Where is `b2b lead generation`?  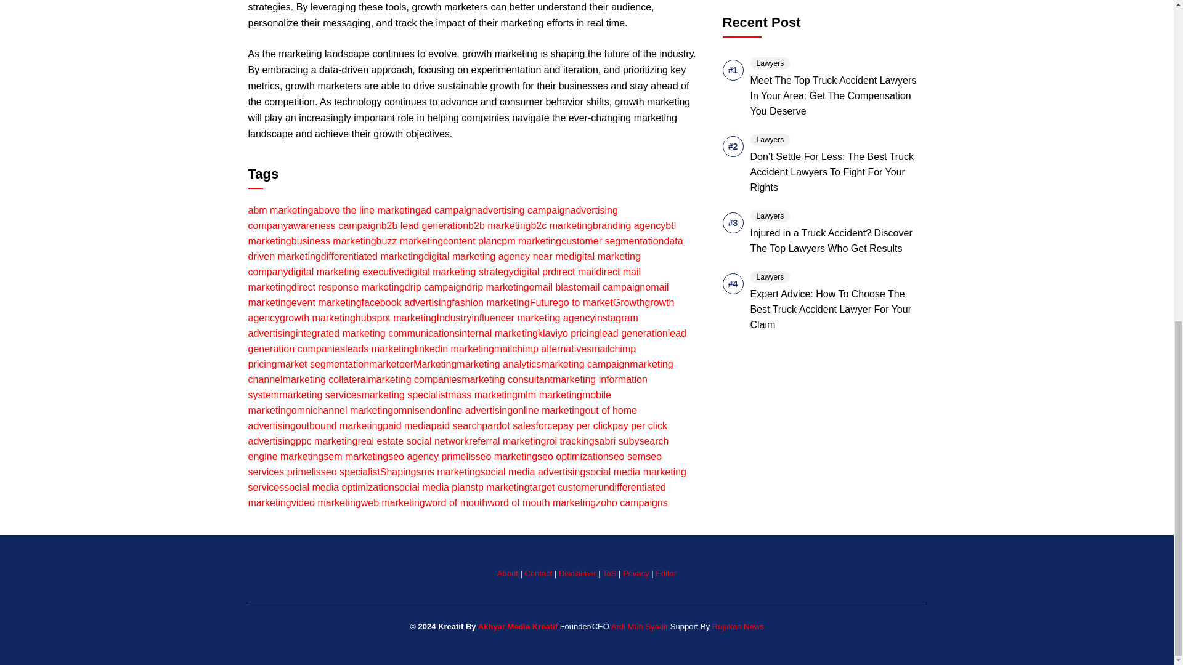 b2b lead generation is located at coordinates (425, 225).